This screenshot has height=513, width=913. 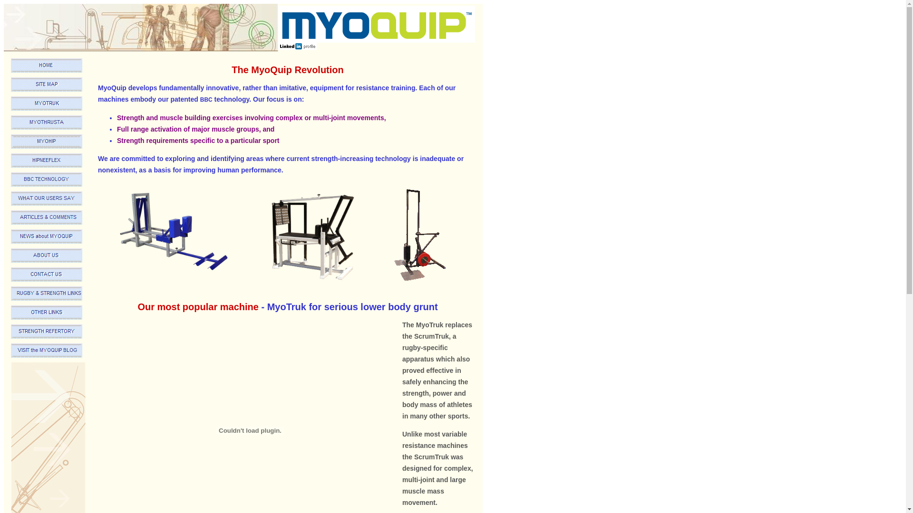 What do you see at coordinates (47, 199) in the screenshot?
I see `Testimonials` at bounding box center [47, 199].